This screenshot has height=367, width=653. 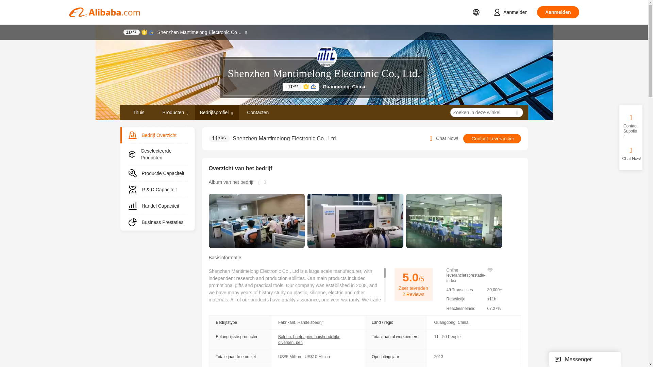 What do you see at coordinates (176, 112) in the screenshot?
I see `Producten` at bounding box center [176, 112].